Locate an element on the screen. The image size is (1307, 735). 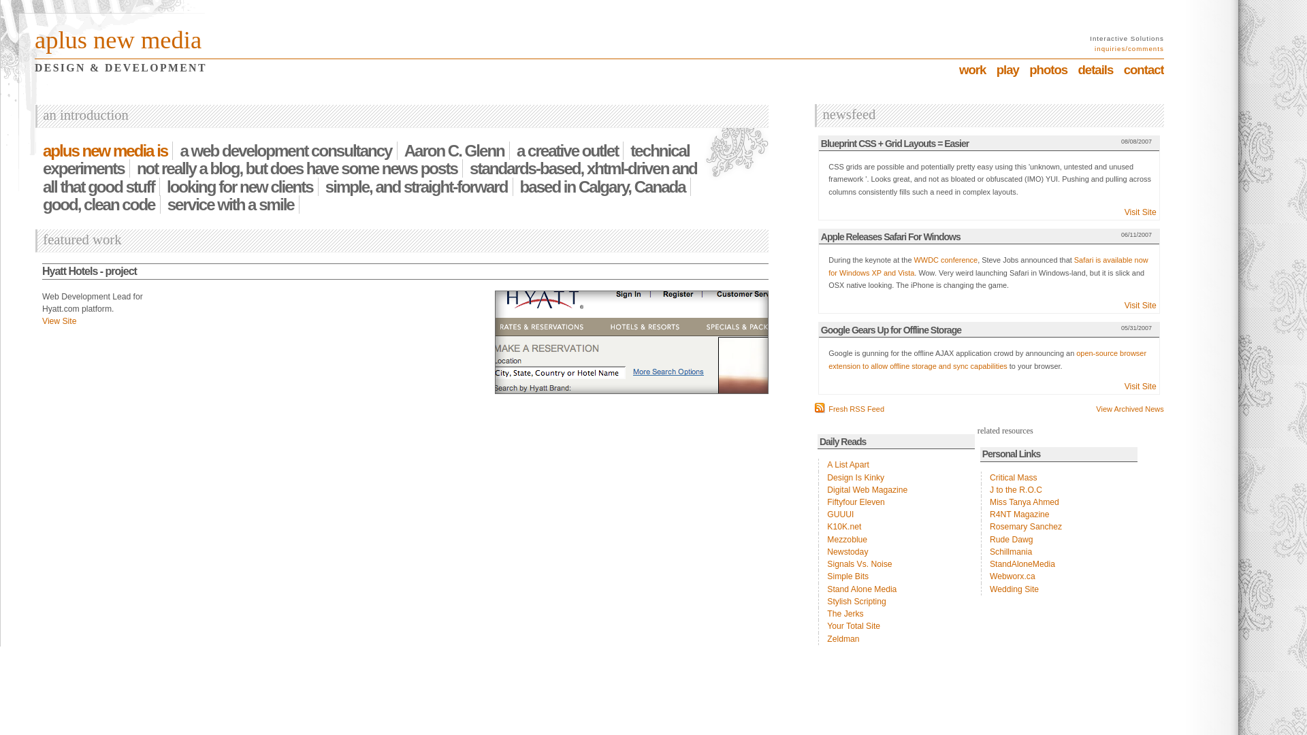
Visit Site is located at coordinates (989, 212).